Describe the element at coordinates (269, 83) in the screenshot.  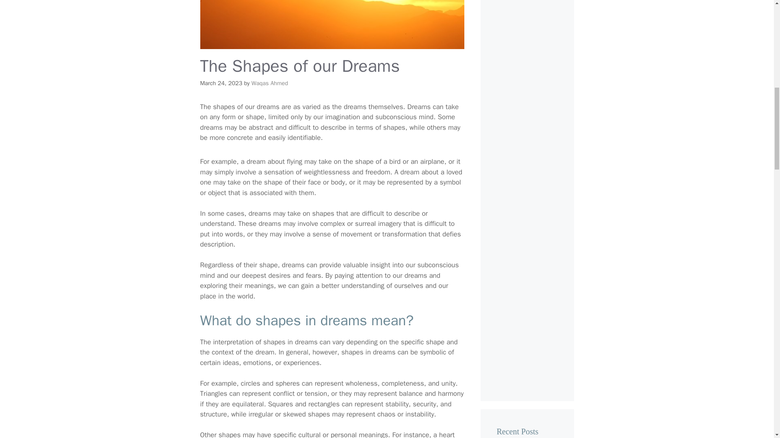
I see `View all posts by Waqas Ahmed` at that location.